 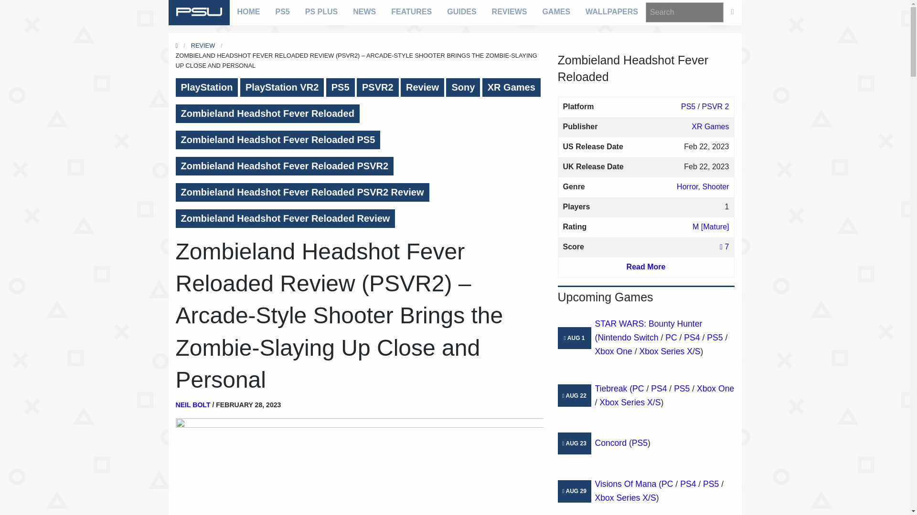 What do you see at coordinates (462, 88) in the screenshot?
I see `Sony` at bounding box center [462, 88].